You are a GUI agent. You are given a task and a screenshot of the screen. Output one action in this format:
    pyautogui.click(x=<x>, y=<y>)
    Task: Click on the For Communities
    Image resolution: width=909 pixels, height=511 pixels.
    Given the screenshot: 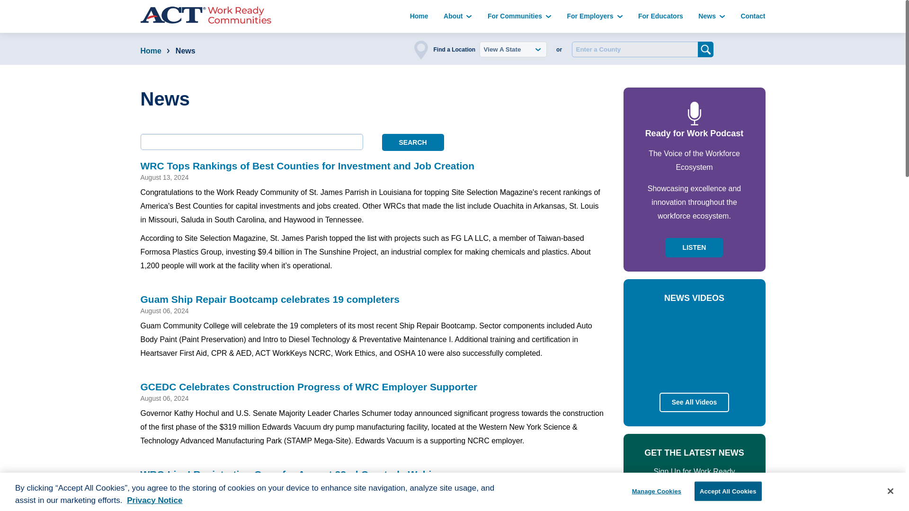 What is the action you would take?
    pyautogui.click(x=519, y=16)
    